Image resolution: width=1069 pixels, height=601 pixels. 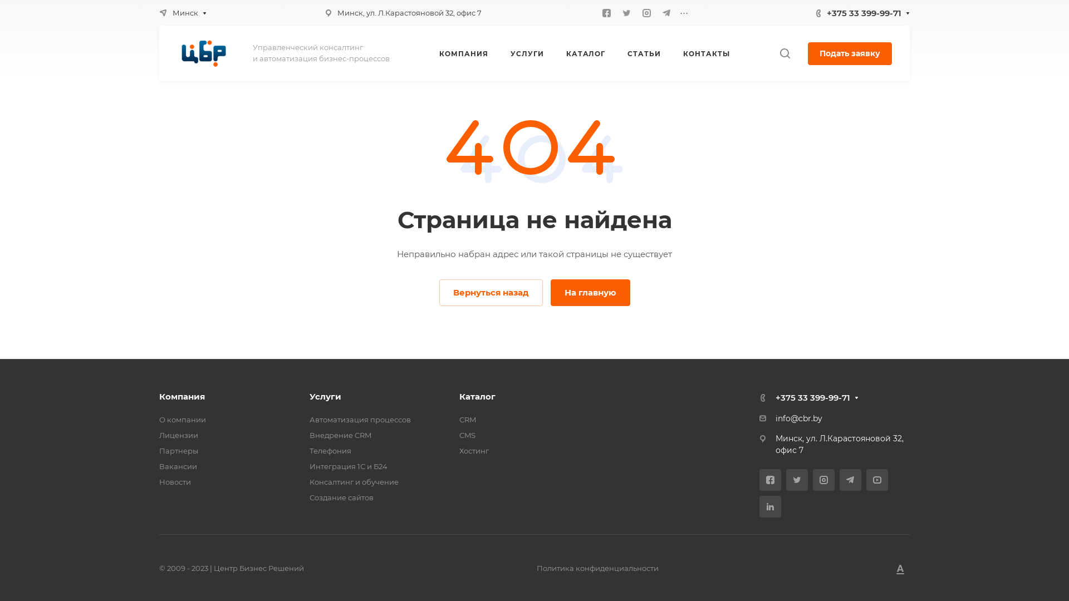 I want to click on Telegram, so click(x=851, y=480).